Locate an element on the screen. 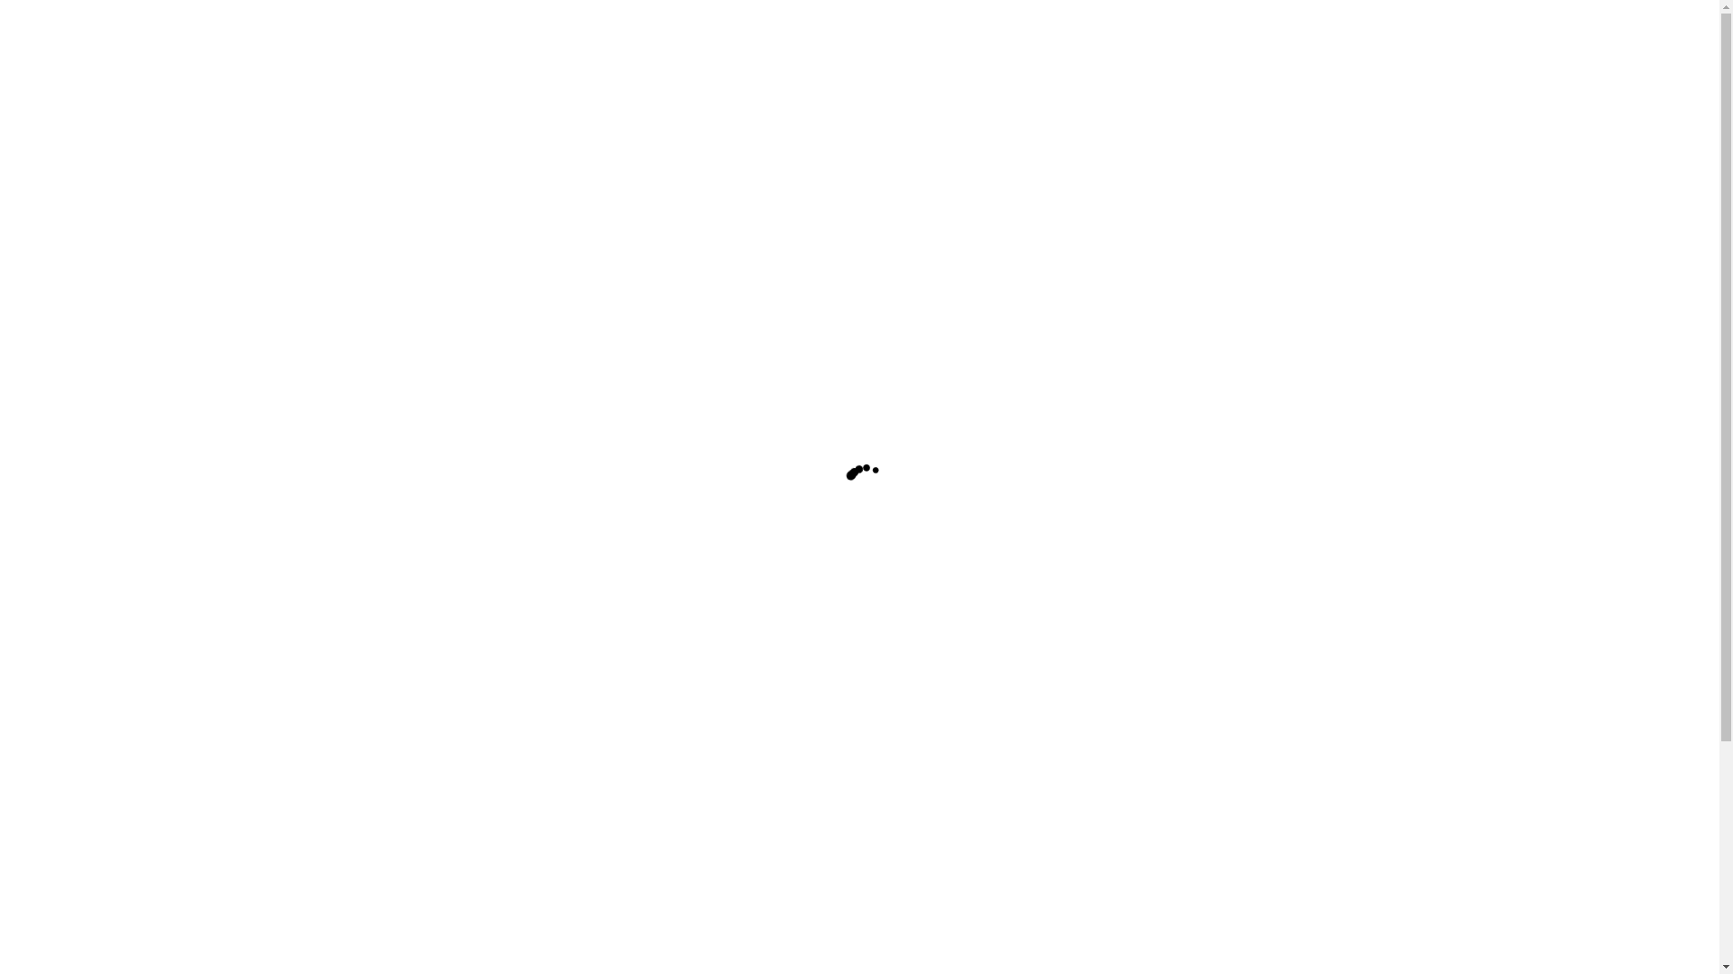  Contact is located at coordinates (66, 184).